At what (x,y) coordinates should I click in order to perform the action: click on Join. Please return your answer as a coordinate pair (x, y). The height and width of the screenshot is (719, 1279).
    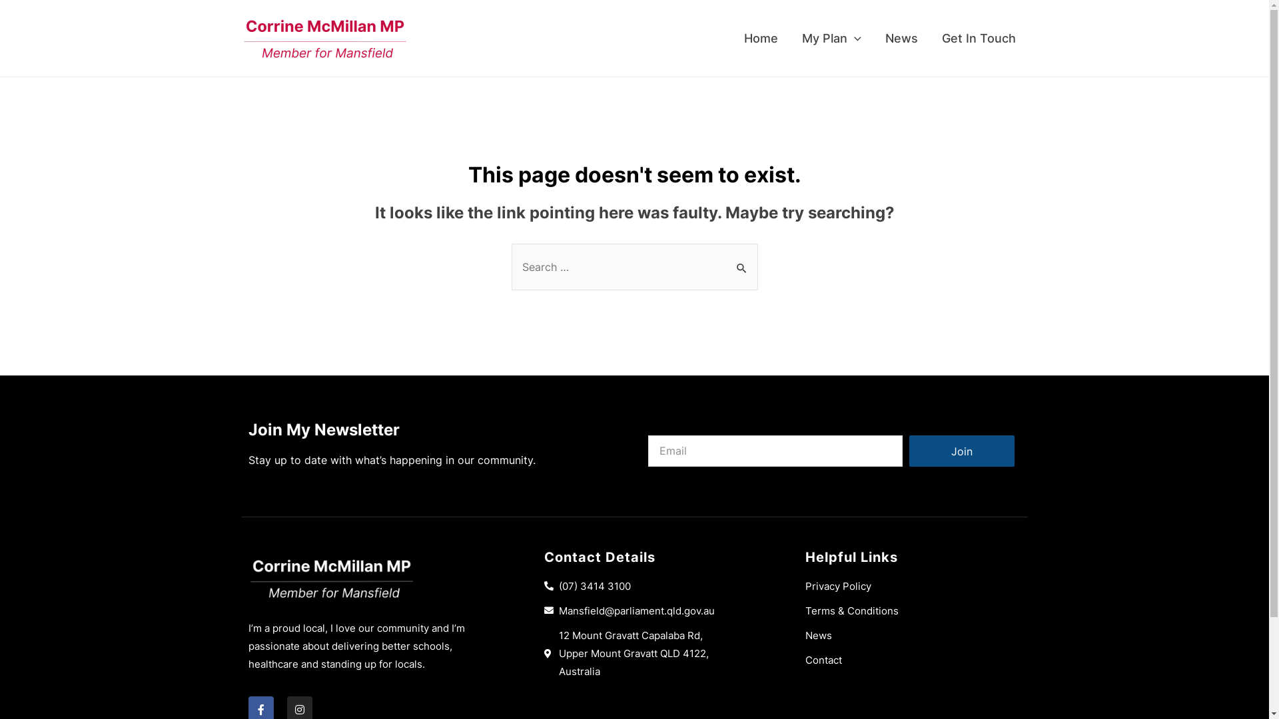
    Looking at the image, I should click on (961, 451).